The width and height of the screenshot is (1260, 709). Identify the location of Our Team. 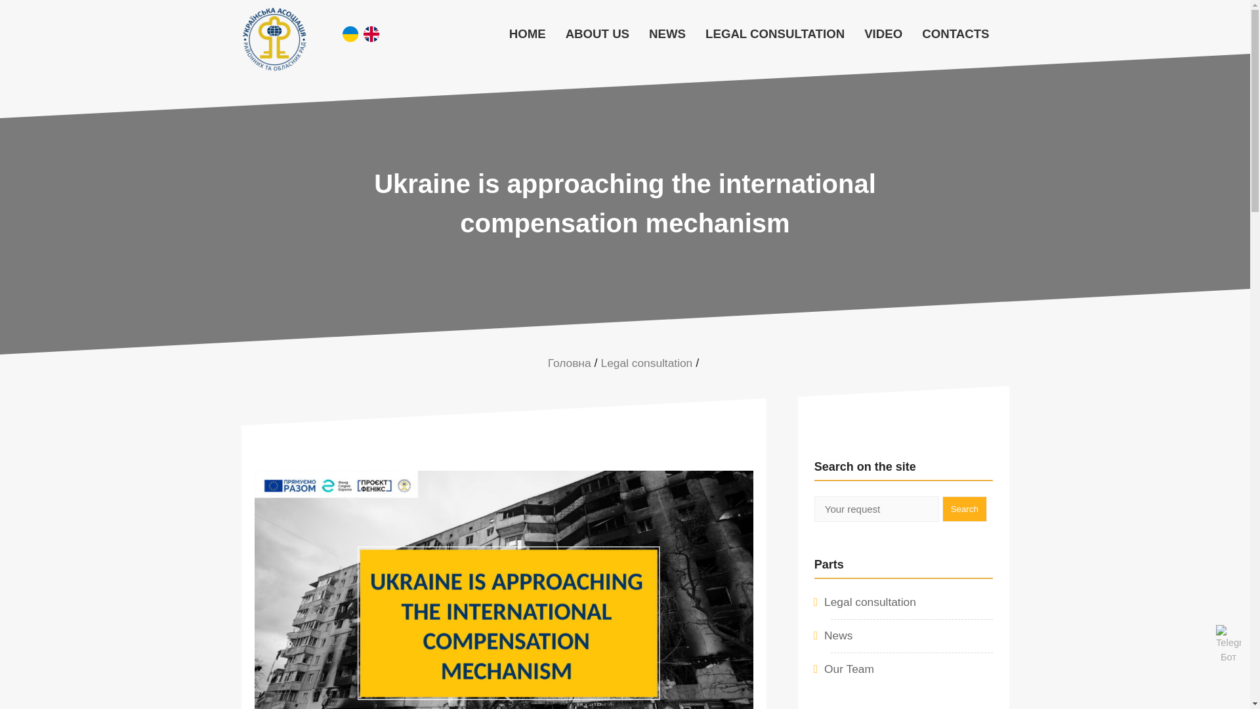
(849, 668).